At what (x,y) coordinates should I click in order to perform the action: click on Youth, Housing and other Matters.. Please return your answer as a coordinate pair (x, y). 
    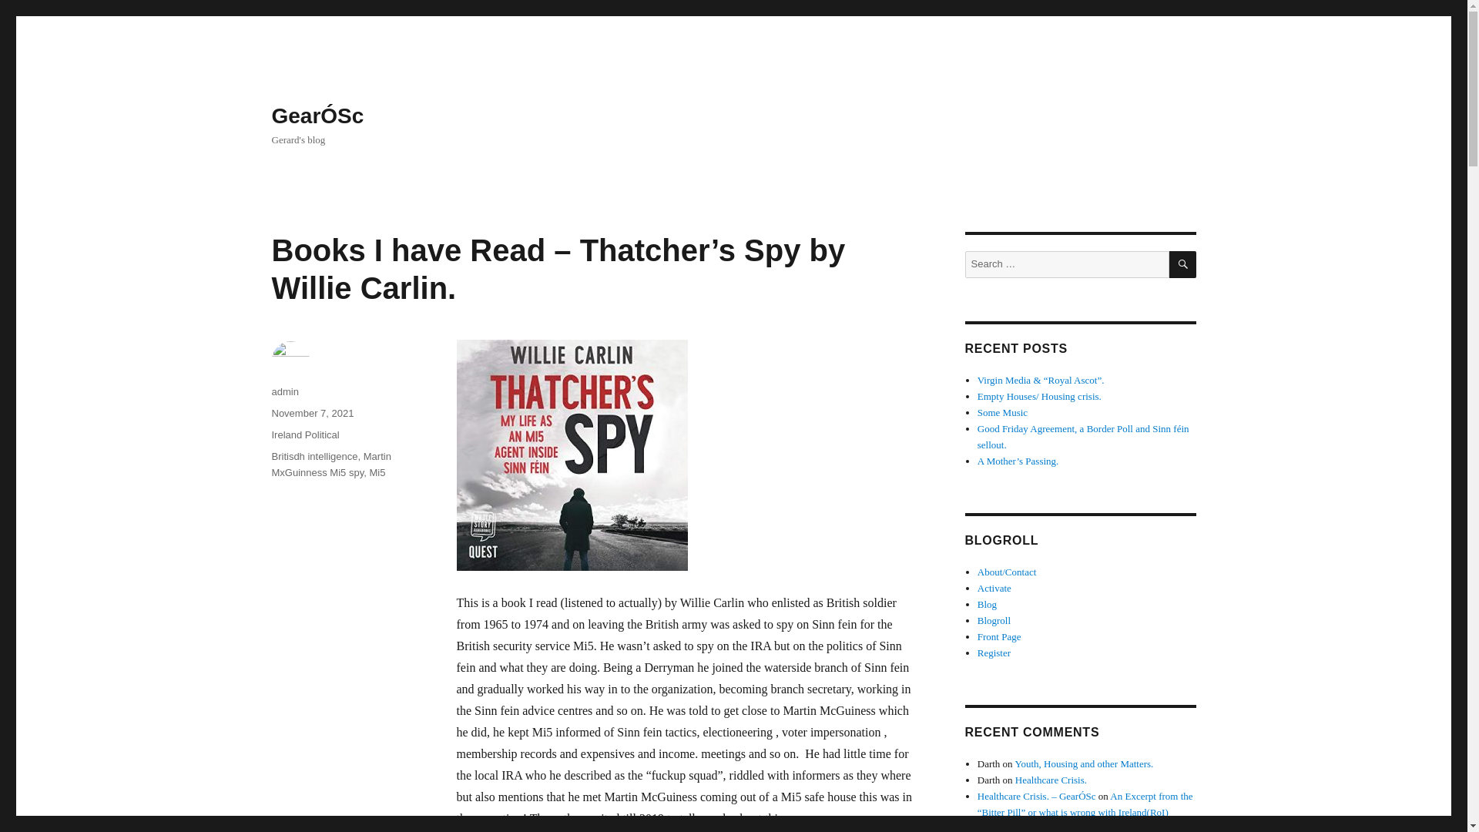
    Looking at the image, I should click on (1084, 763).